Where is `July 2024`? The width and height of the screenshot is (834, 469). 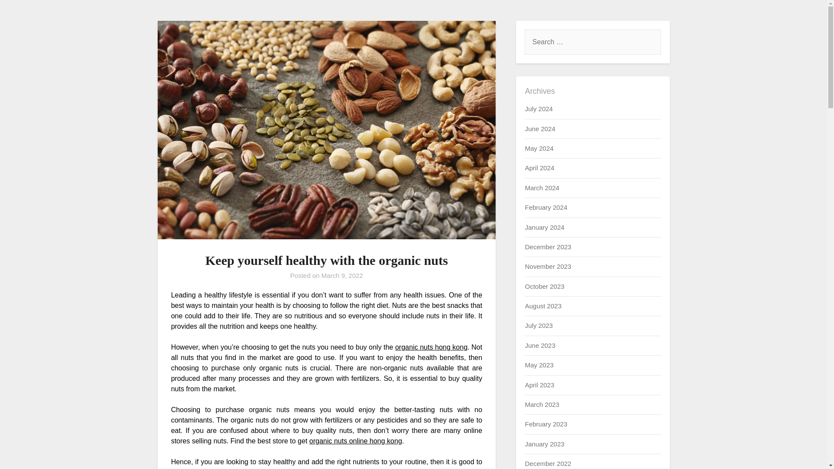
July 2024 is located at coordinates (538, 109).